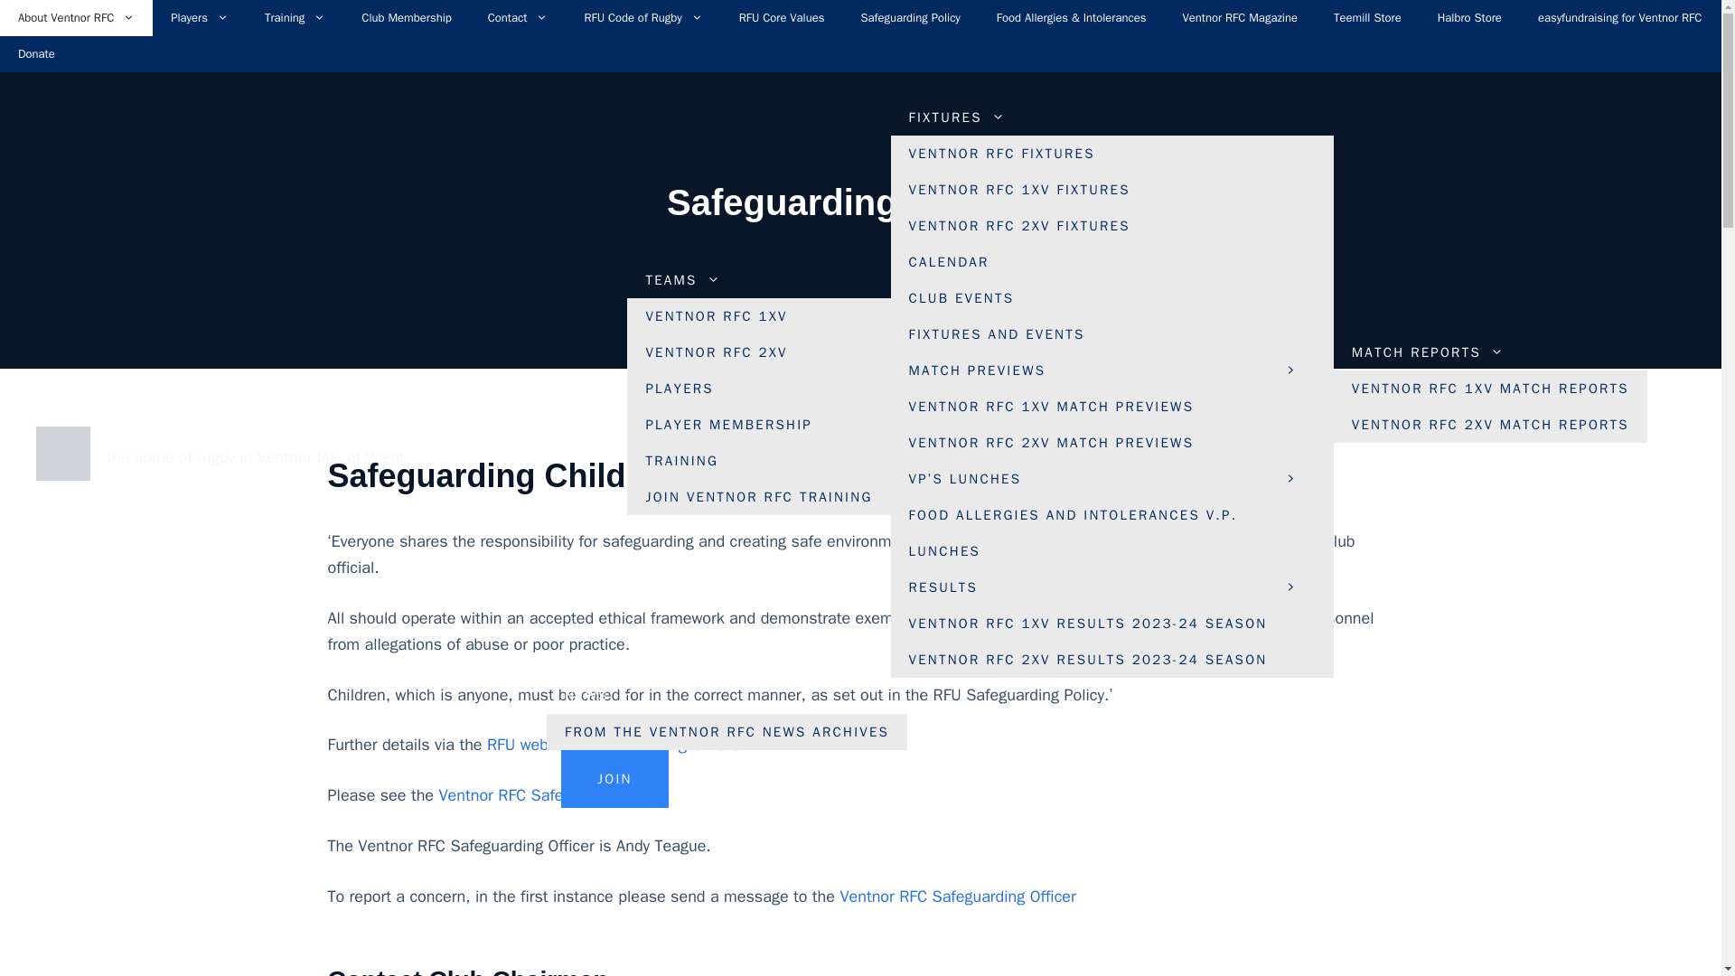 The width and height of the screenshot is (1735, 976). I want to click on Training, so click(295, 18).